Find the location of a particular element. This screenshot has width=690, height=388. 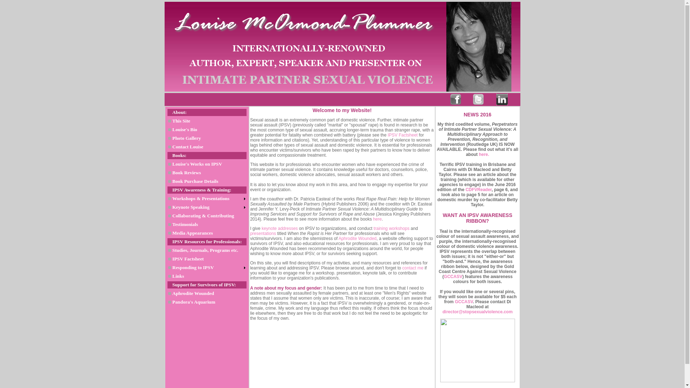

Workshops & Presentations is located at coordinates (207, 199).